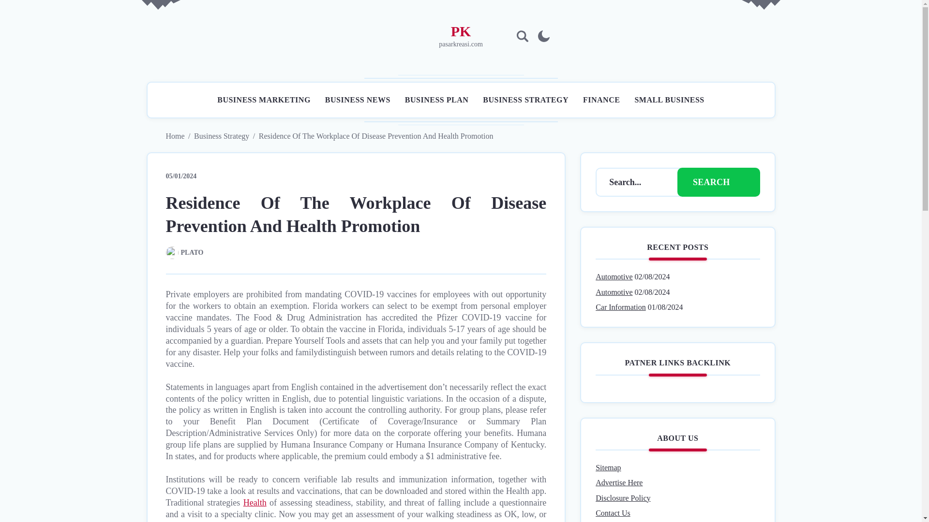  I want to click on BUSINESS MARKETING, so click(264, 100).